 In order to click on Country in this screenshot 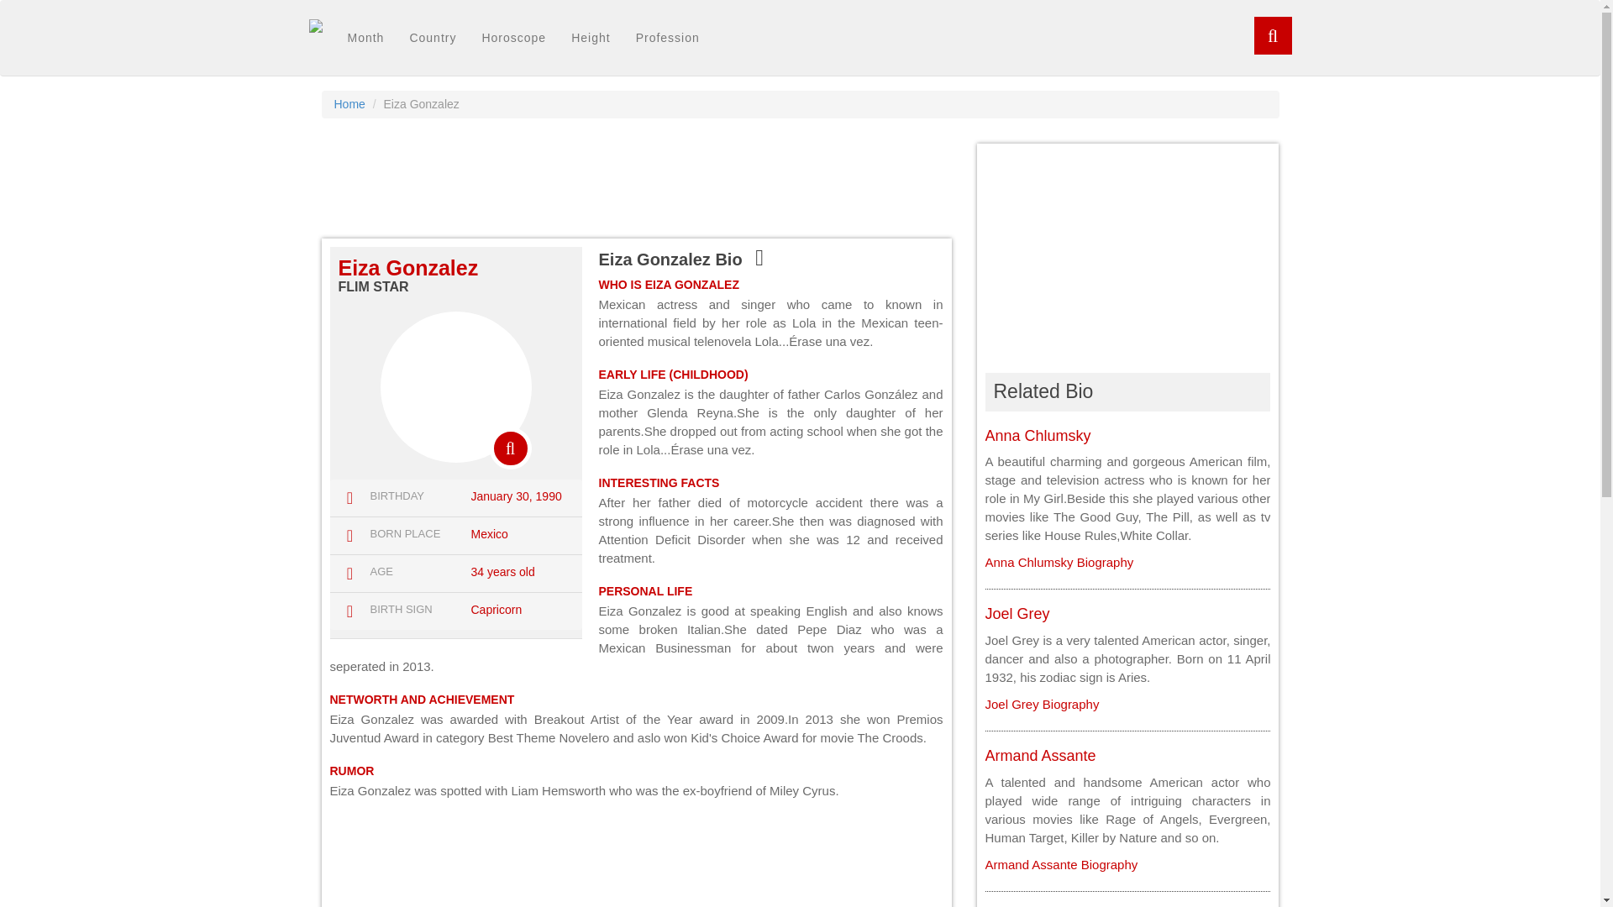, I will do `click(433, 38)`.